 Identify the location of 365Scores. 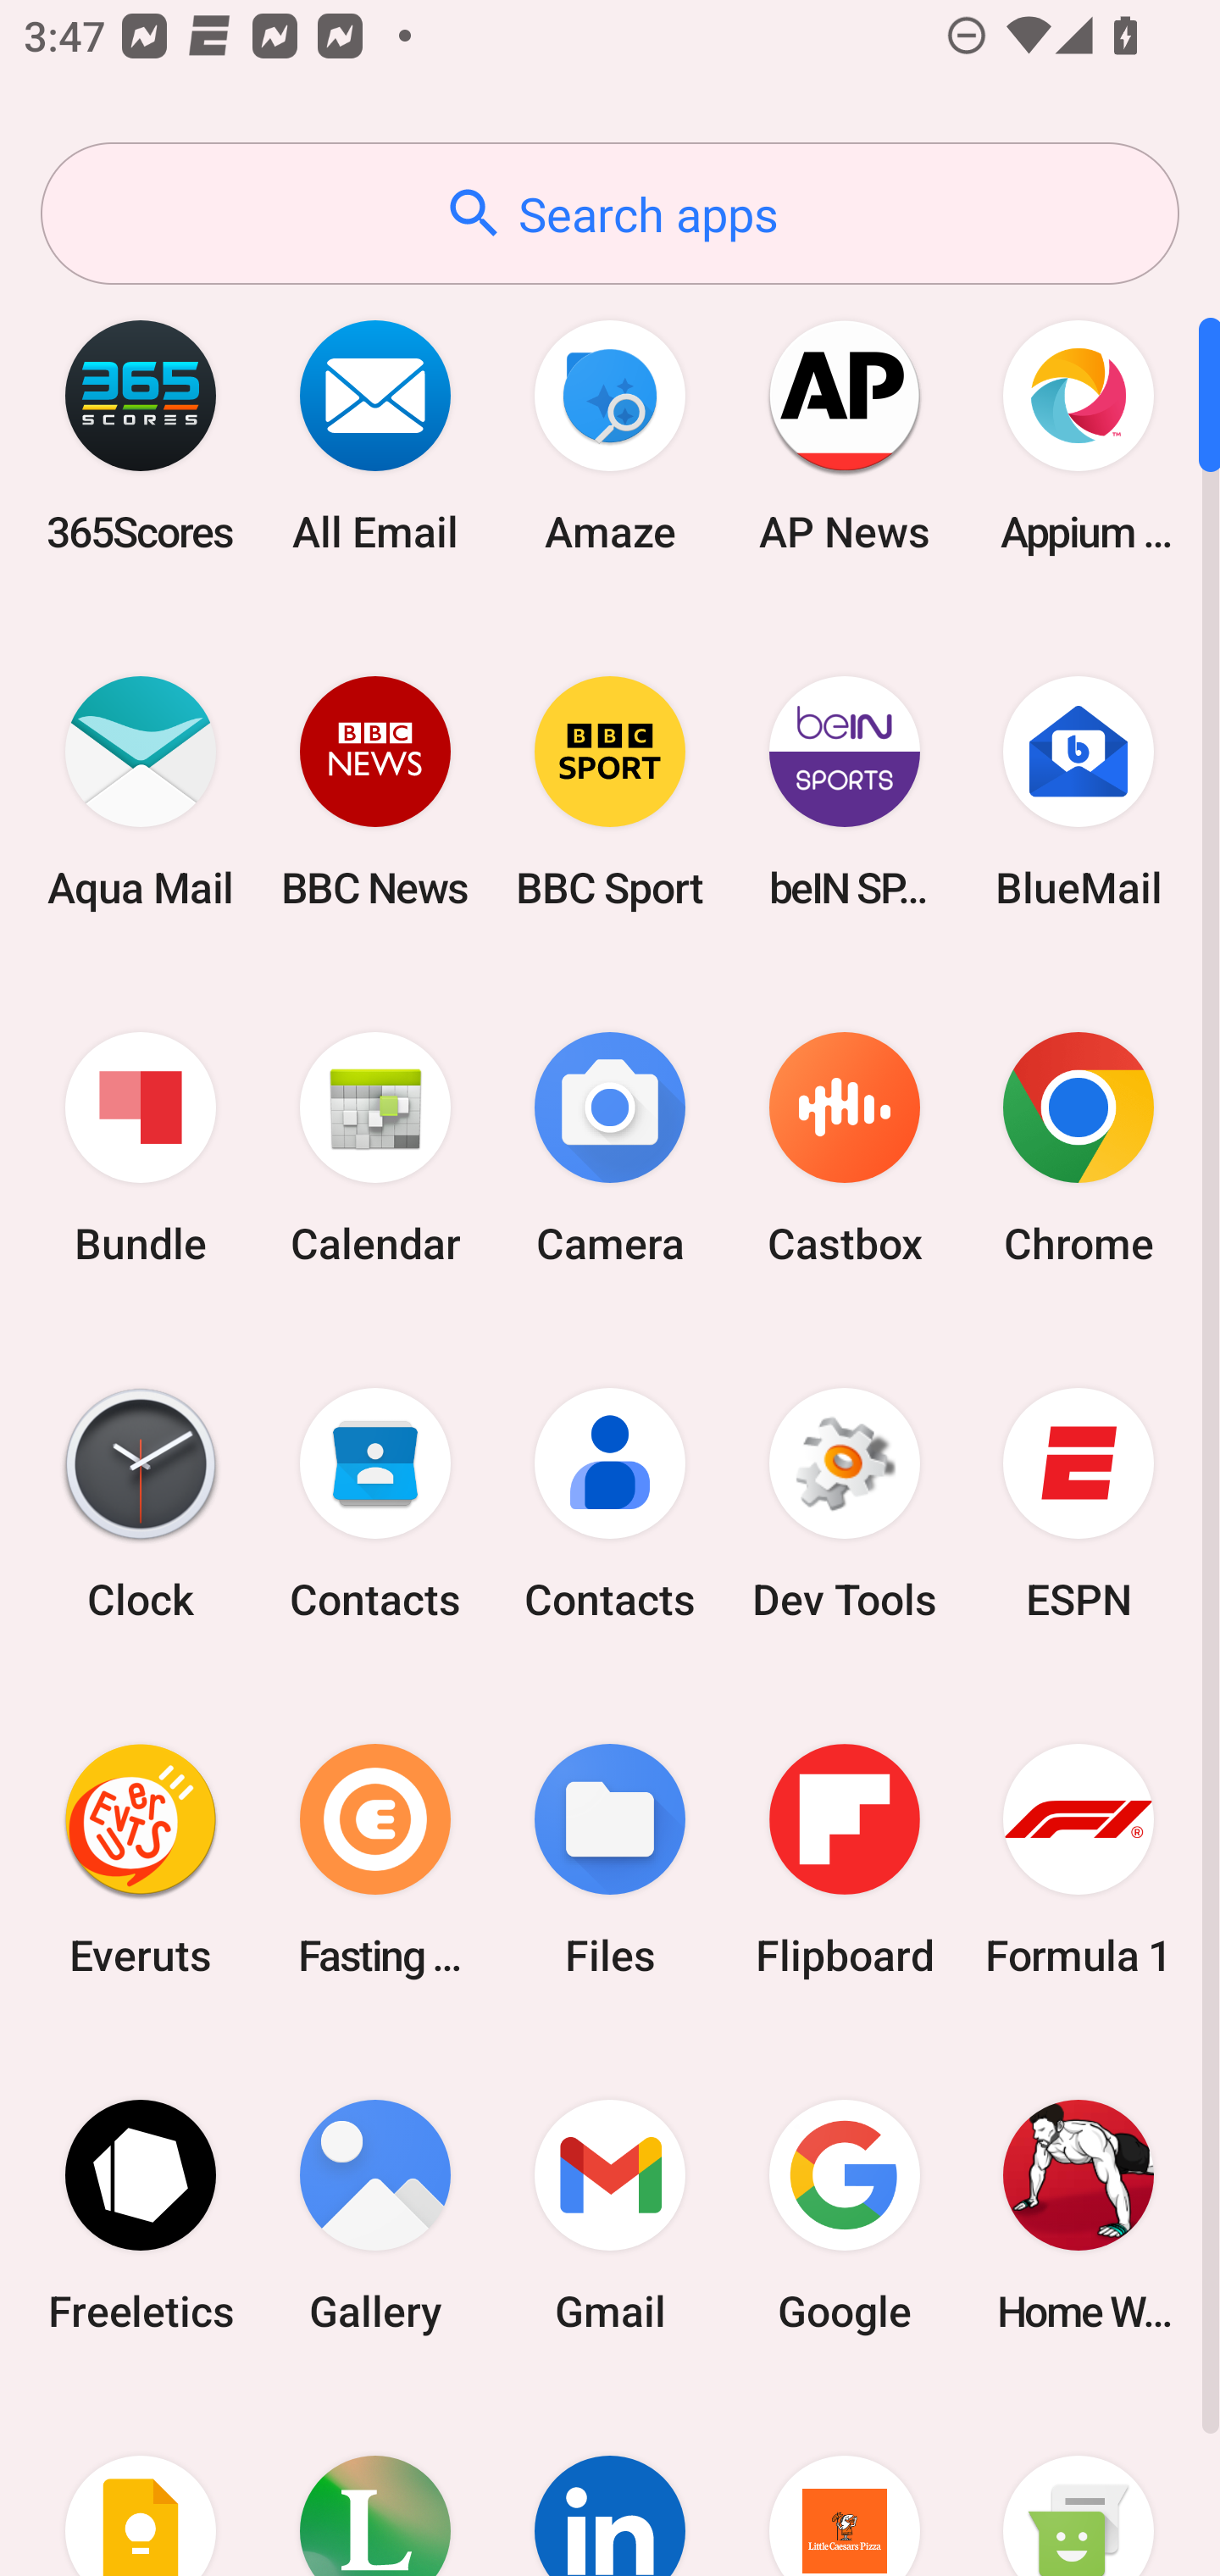
(141, 436).